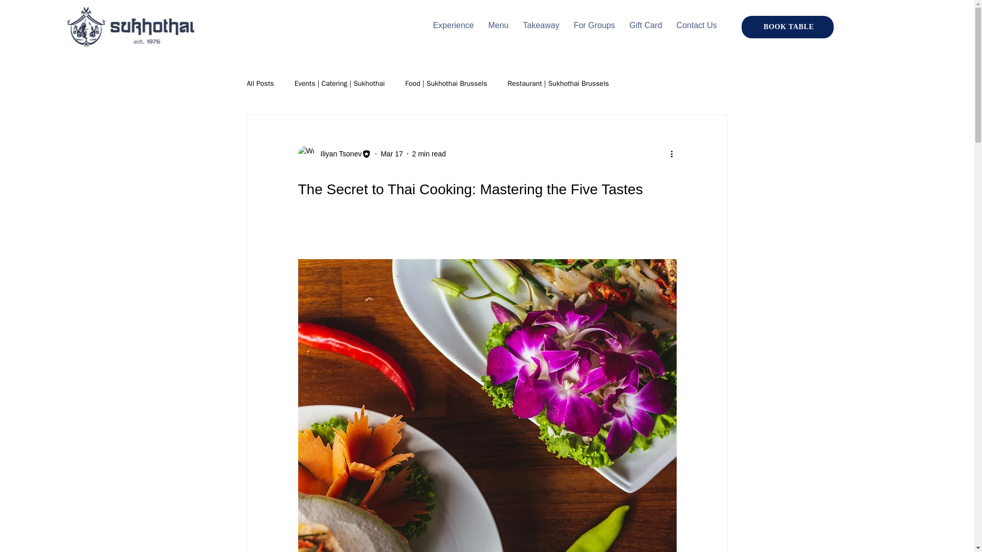 This screenshot has height=552, width=982. Describe the element at coordinates (338, 154) in the screenshot. I see `Gift Card` at that location.